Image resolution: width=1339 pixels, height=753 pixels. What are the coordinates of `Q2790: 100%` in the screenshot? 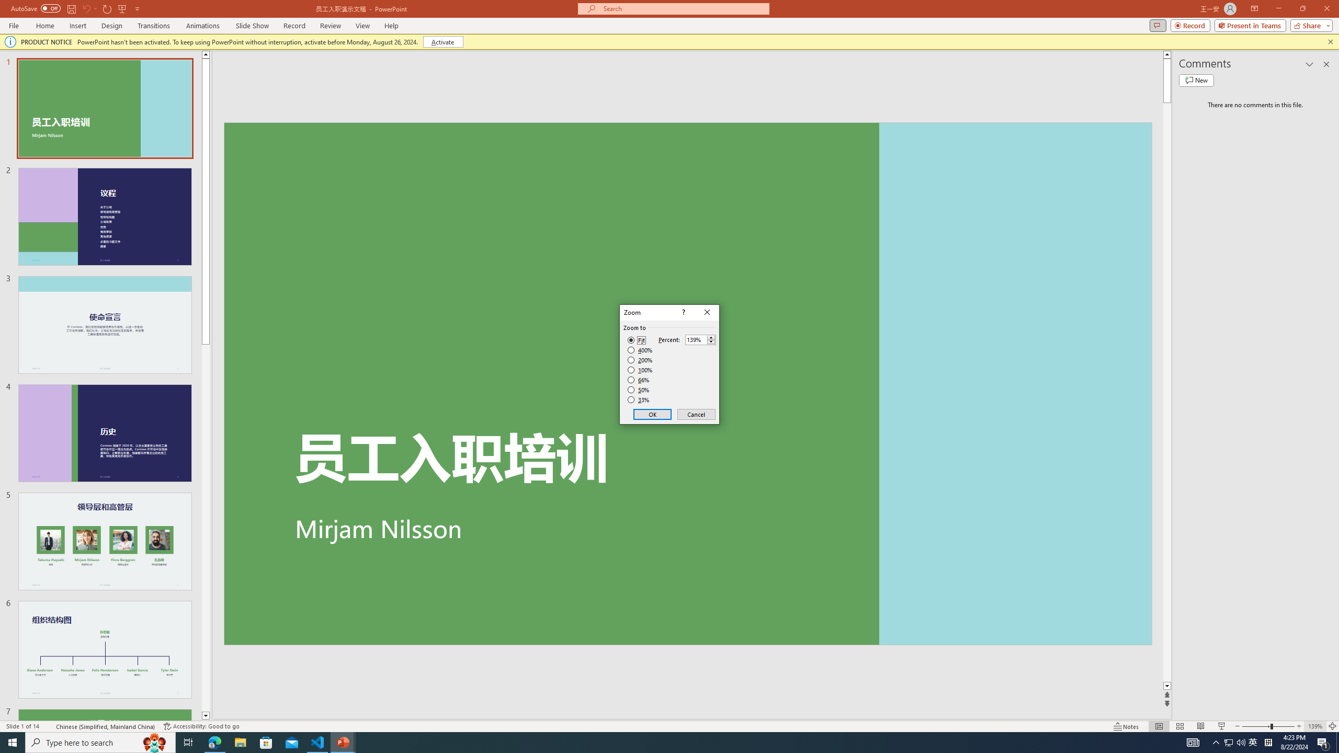 It's located at (343, 743).